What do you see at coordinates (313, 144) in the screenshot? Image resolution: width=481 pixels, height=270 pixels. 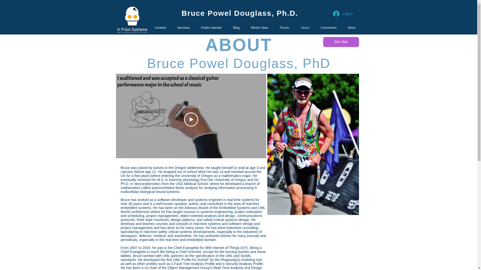 I see `Smallwood-1 2013.jpg` at bounding box center [313, 144].